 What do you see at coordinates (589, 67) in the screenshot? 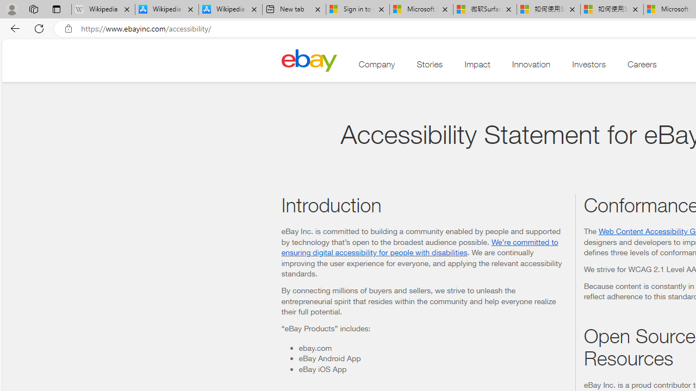
I see `Investors` at bounding box center [589, 67].